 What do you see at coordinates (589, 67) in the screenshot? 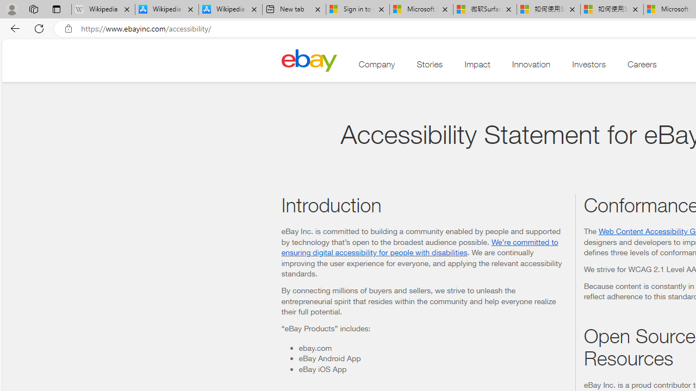
I see `Investors` at bounding box center [589, 67].